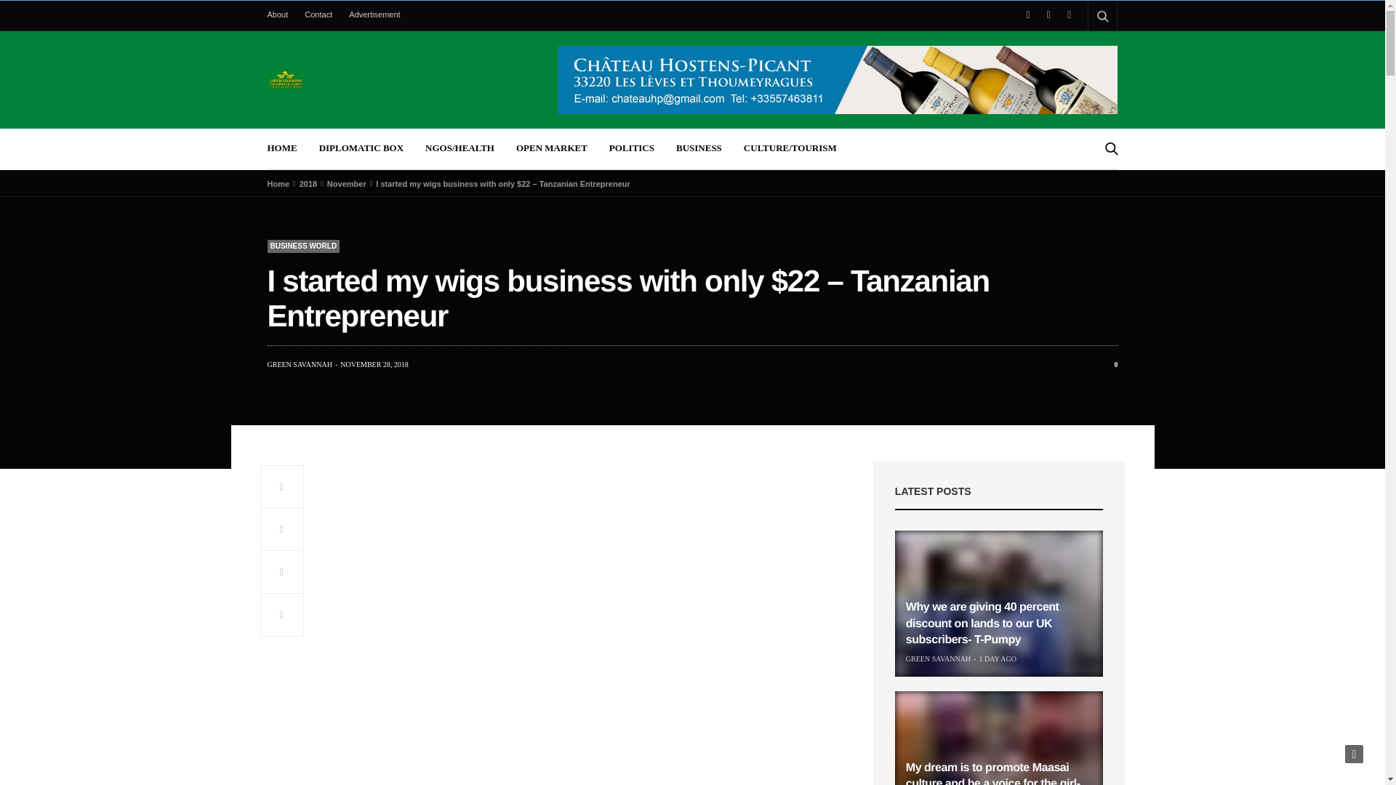  I want to click on 2018, so click(308, 184).